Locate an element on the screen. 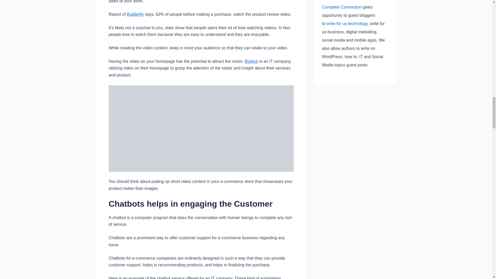  Builderfly is located at coordinates (135, 14).